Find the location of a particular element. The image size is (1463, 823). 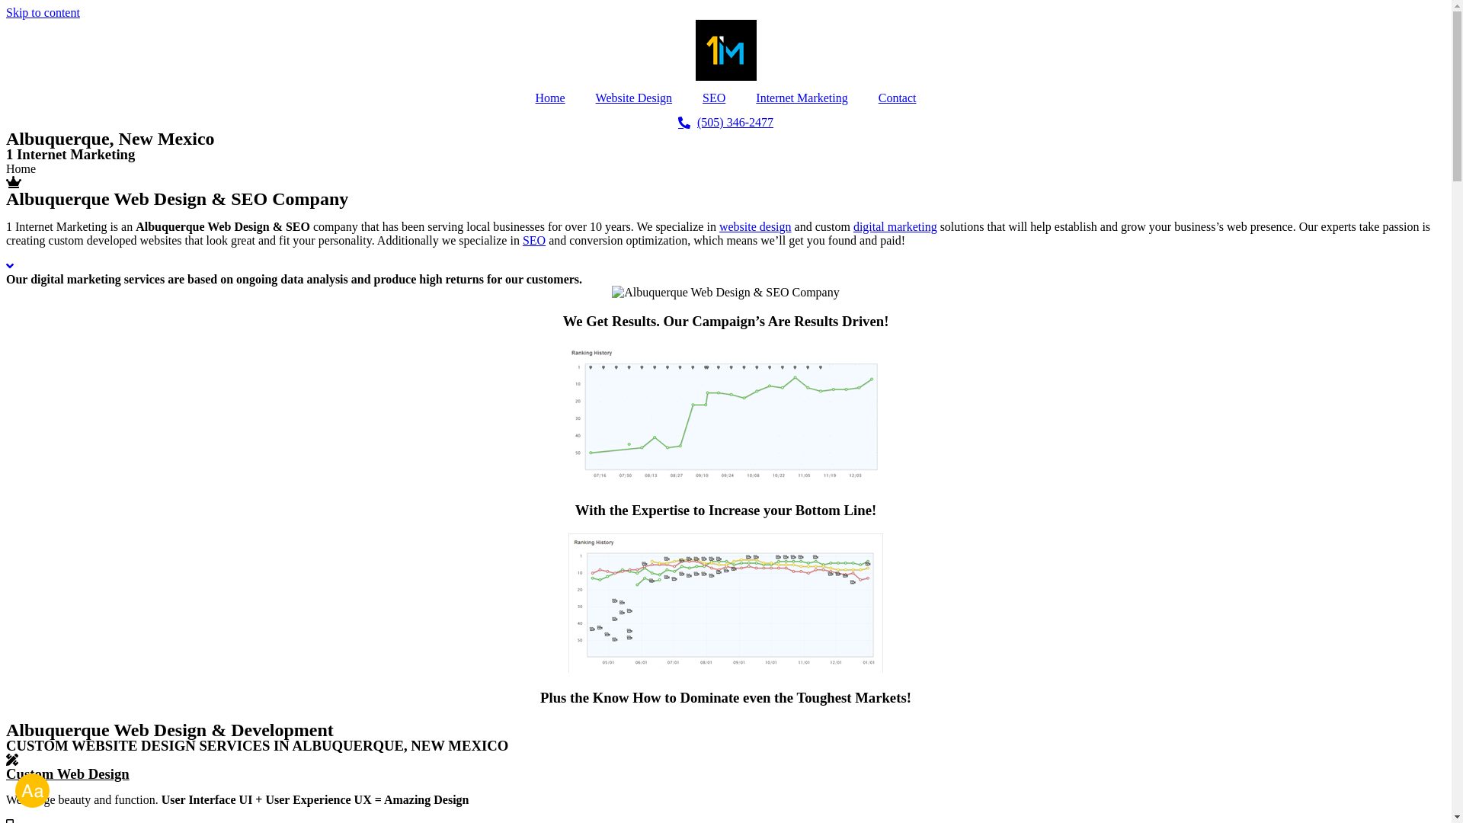

digital marketing is located at coordinates (895, 227).